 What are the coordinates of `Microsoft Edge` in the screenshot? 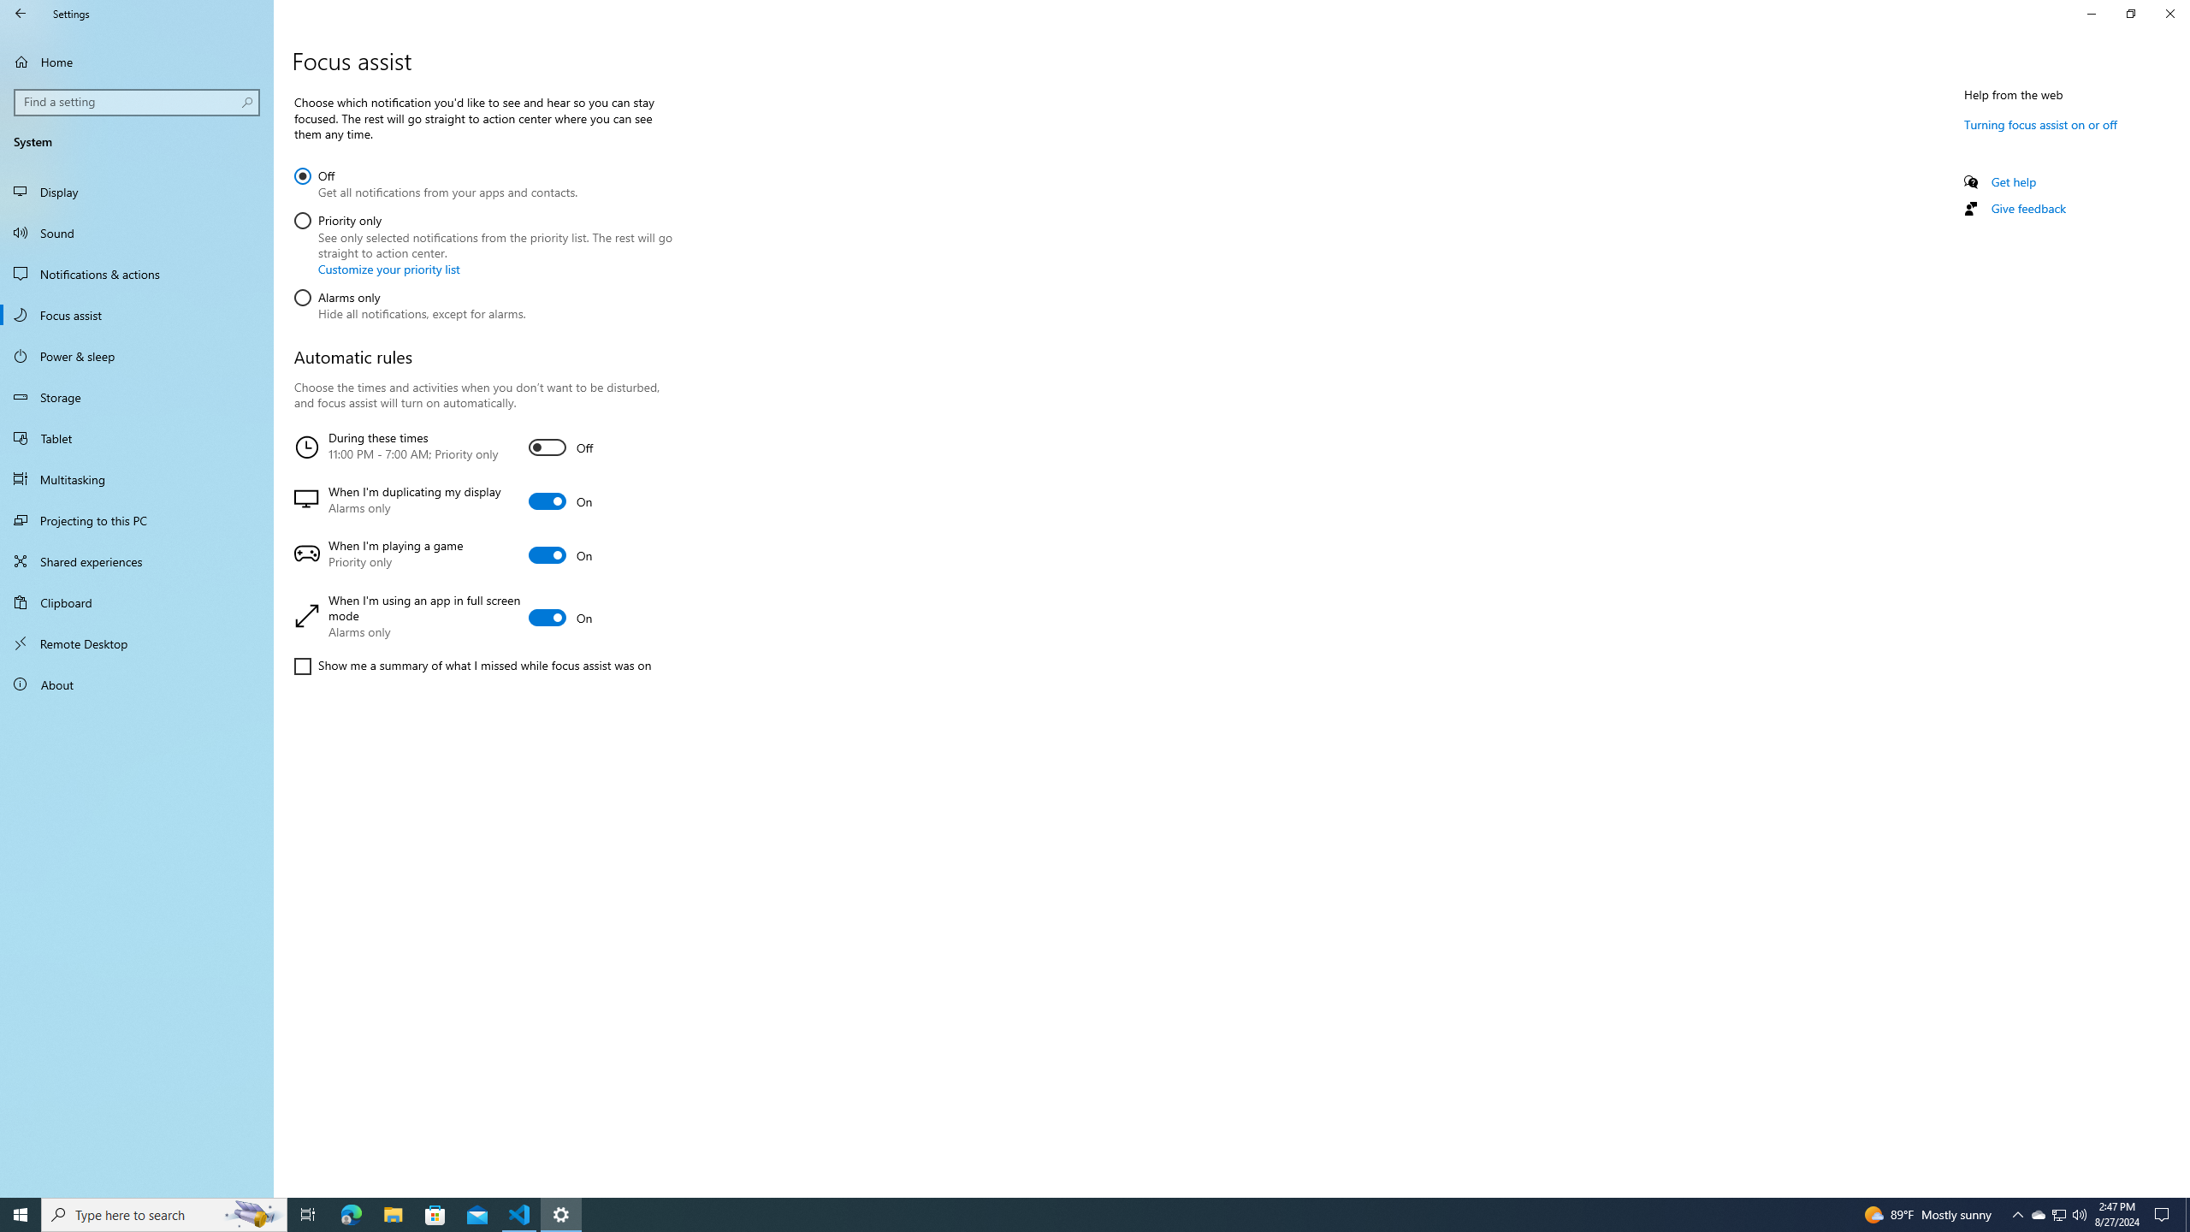 It's located at (351, 1215).